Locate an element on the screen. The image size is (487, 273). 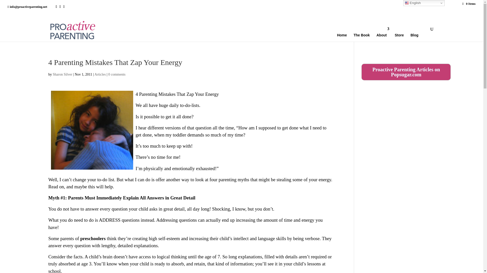
Proactive Parenting Articles on Popsugar.com is located at coordinates (406, 72).